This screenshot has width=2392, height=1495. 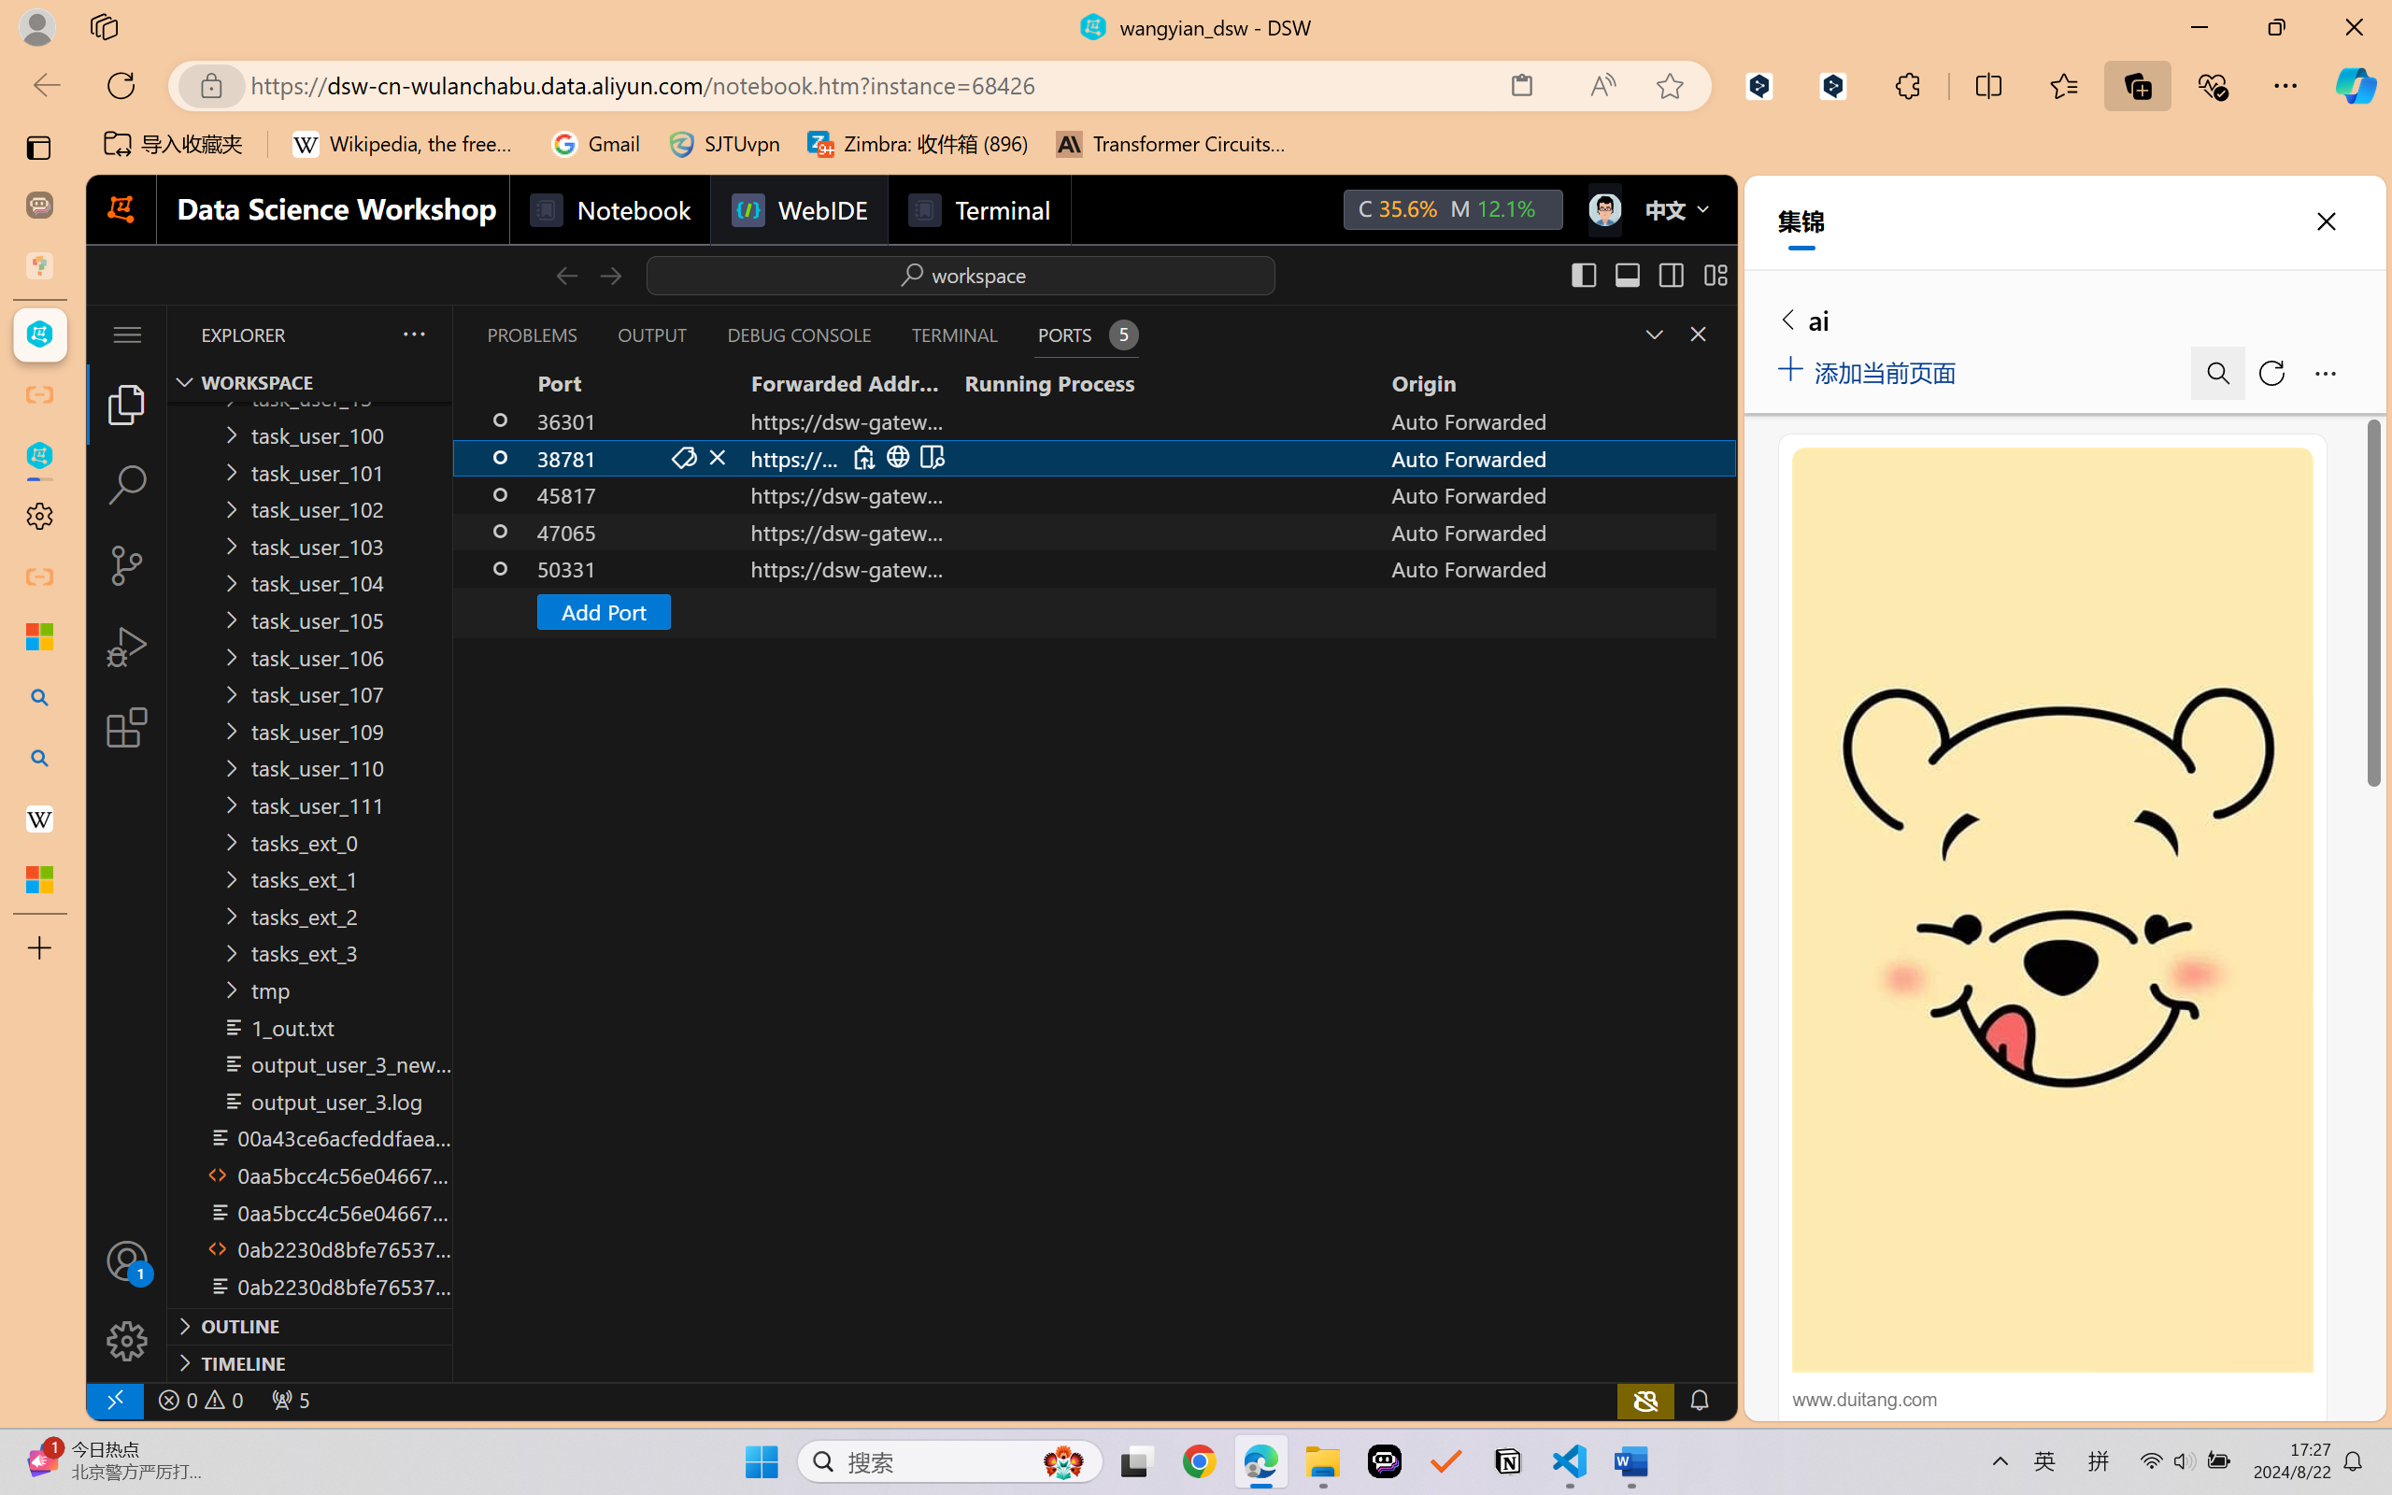 What do you see at coordinates (1716, 275) in the screenshot?
I see `Customize Layout...` at bounding box center [1716, 275].